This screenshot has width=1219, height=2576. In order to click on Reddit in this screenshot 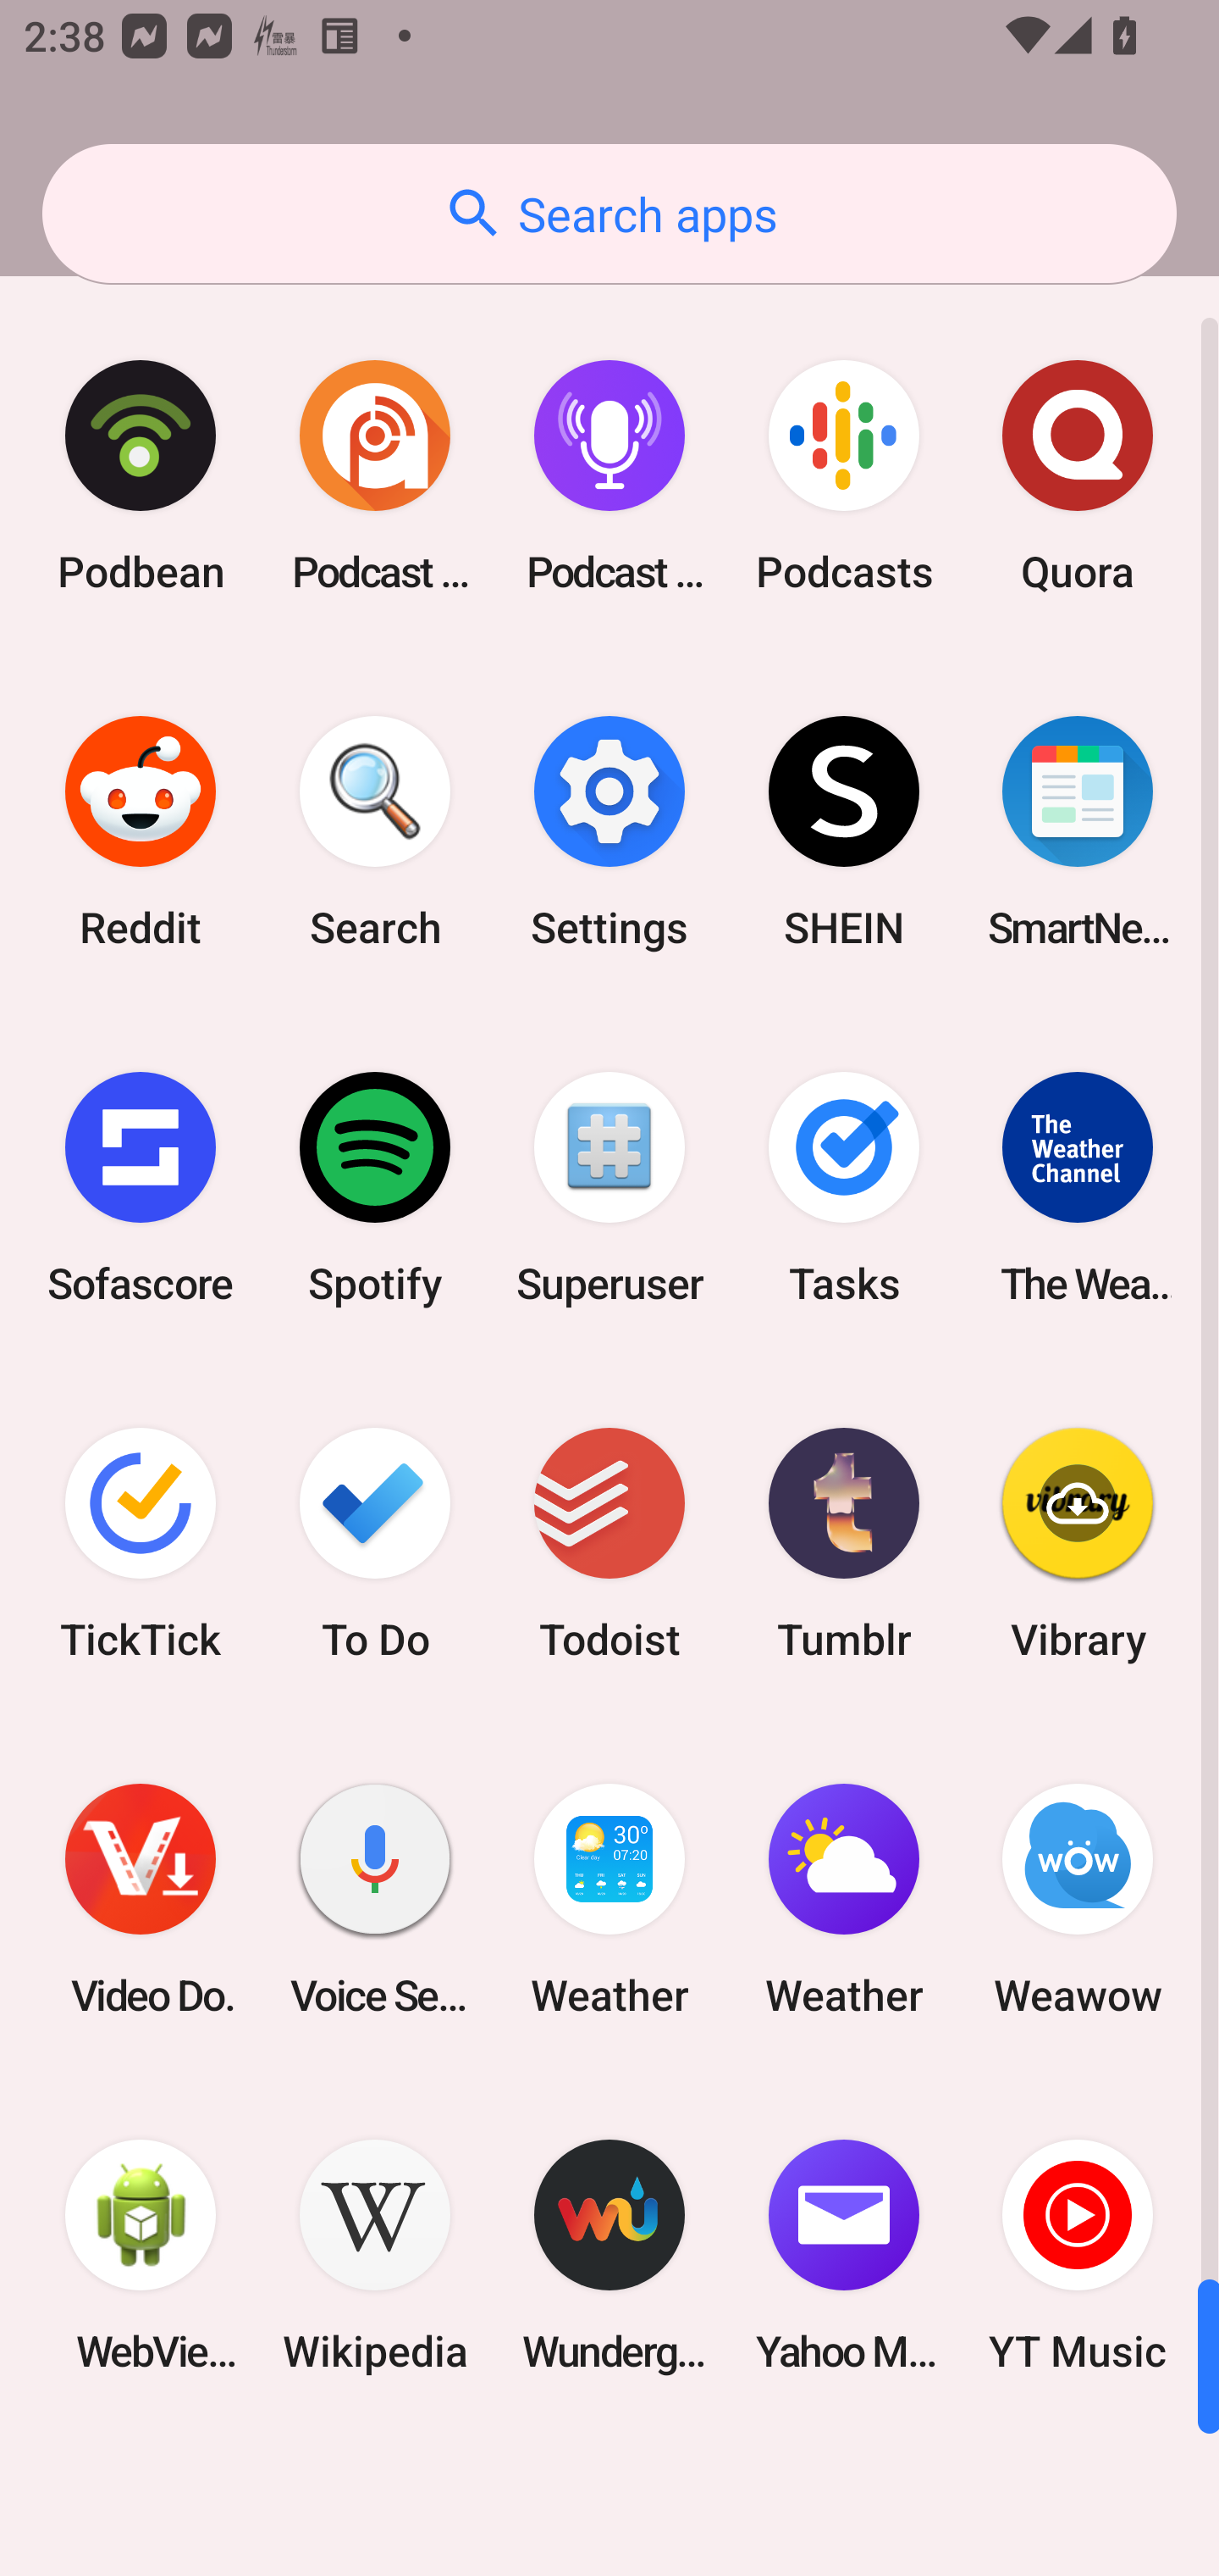, I will do `click(141, 832)`.